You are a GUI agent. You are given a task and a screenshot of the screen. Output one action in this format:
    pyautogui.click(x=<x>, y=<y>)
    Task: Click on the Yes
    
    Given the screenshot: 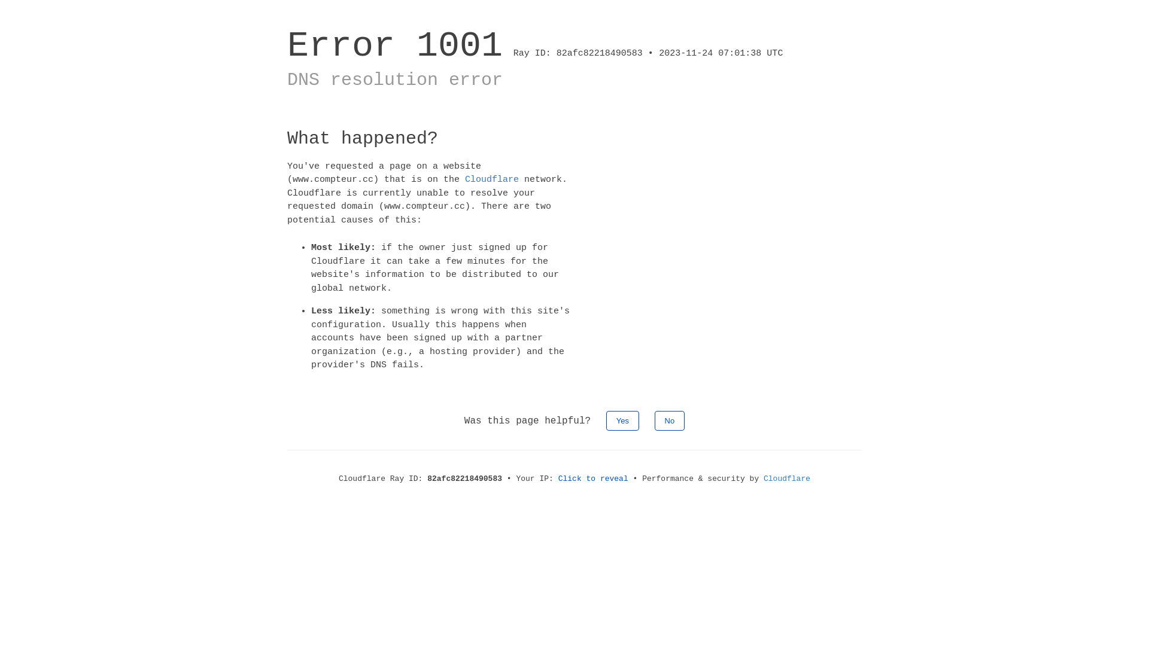 What is the action you would take?
    pyautogui.click(x=622, y=420)
    